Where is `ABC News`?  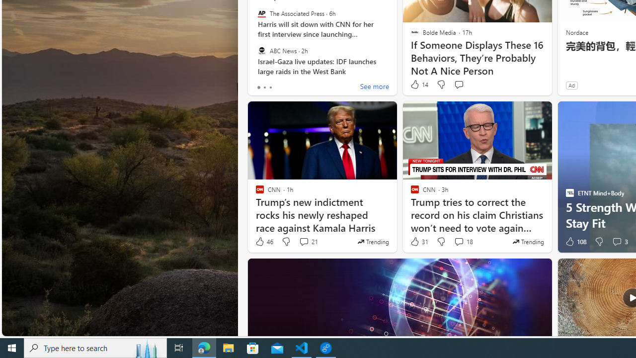
ABC News is located at coordinates (261, 50).